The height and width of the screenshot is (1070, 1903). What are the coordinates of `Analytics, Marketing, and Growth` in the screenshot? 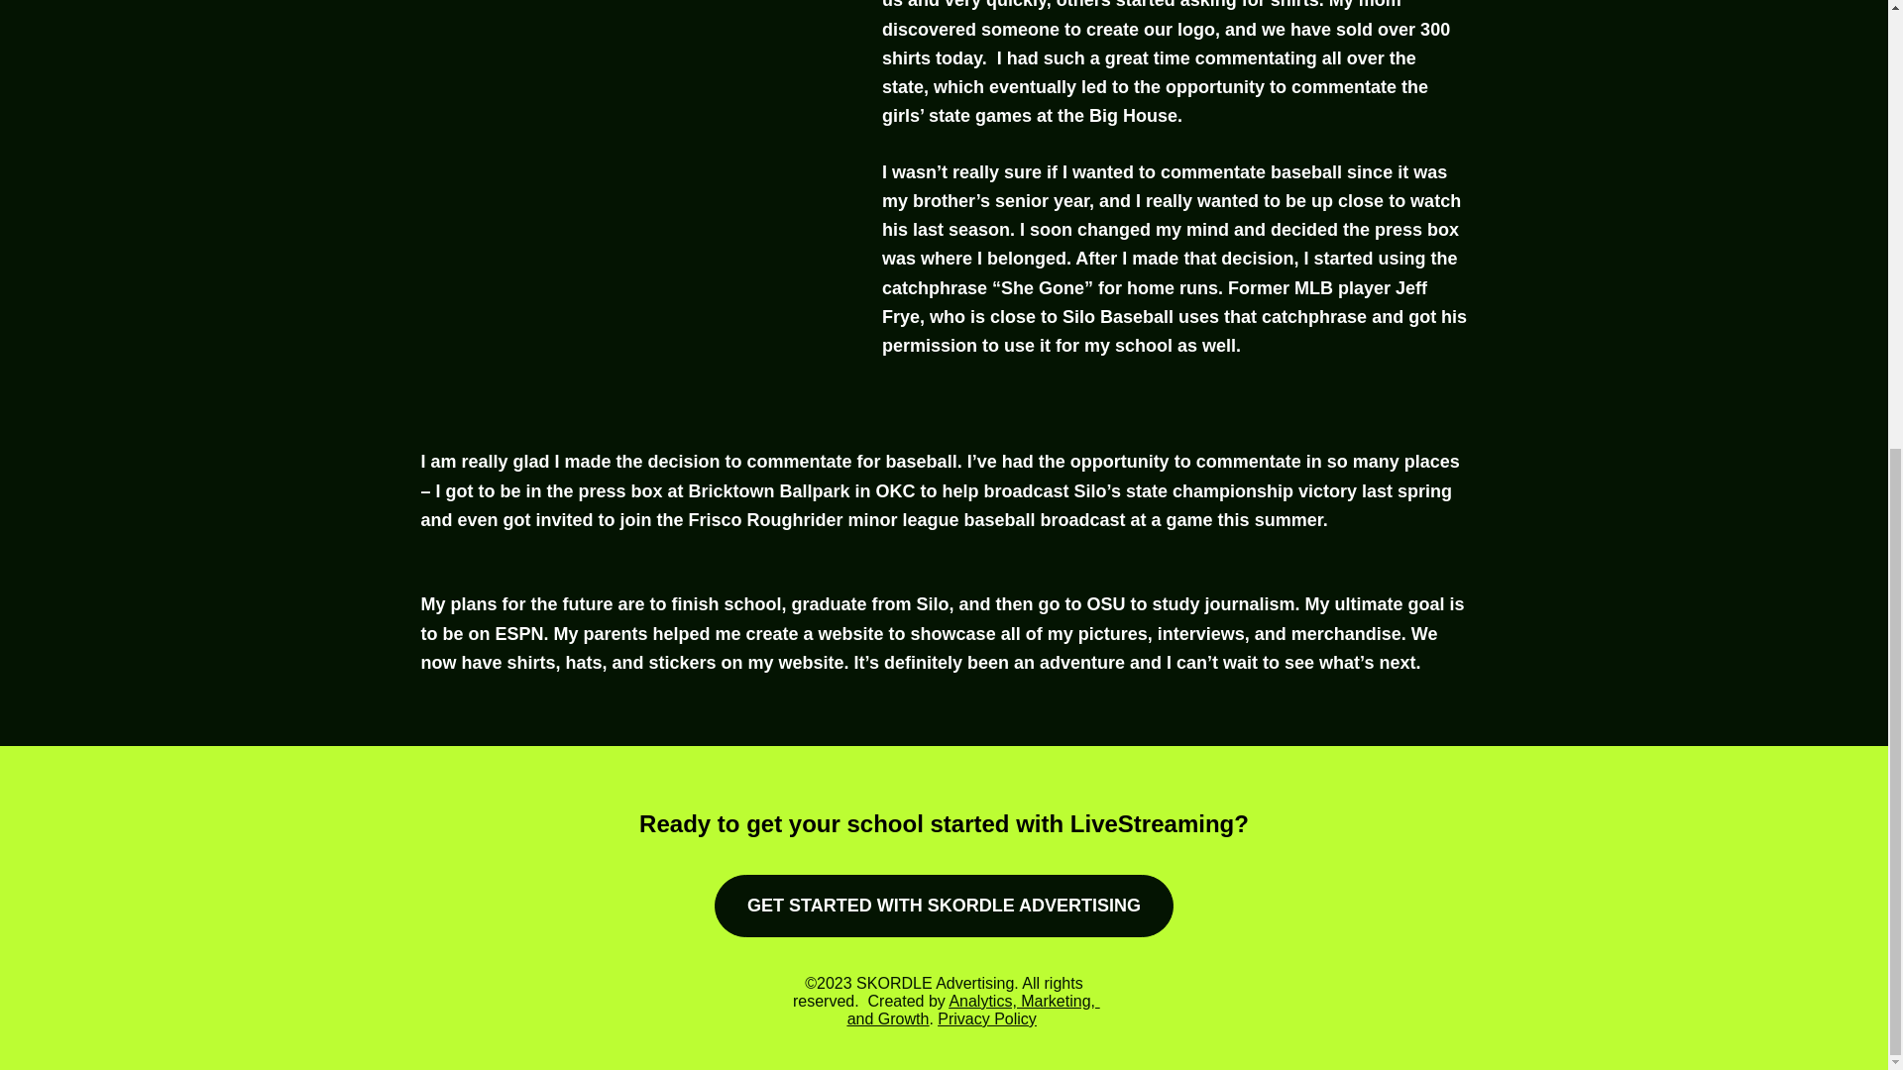 It's located at (973, 1010).